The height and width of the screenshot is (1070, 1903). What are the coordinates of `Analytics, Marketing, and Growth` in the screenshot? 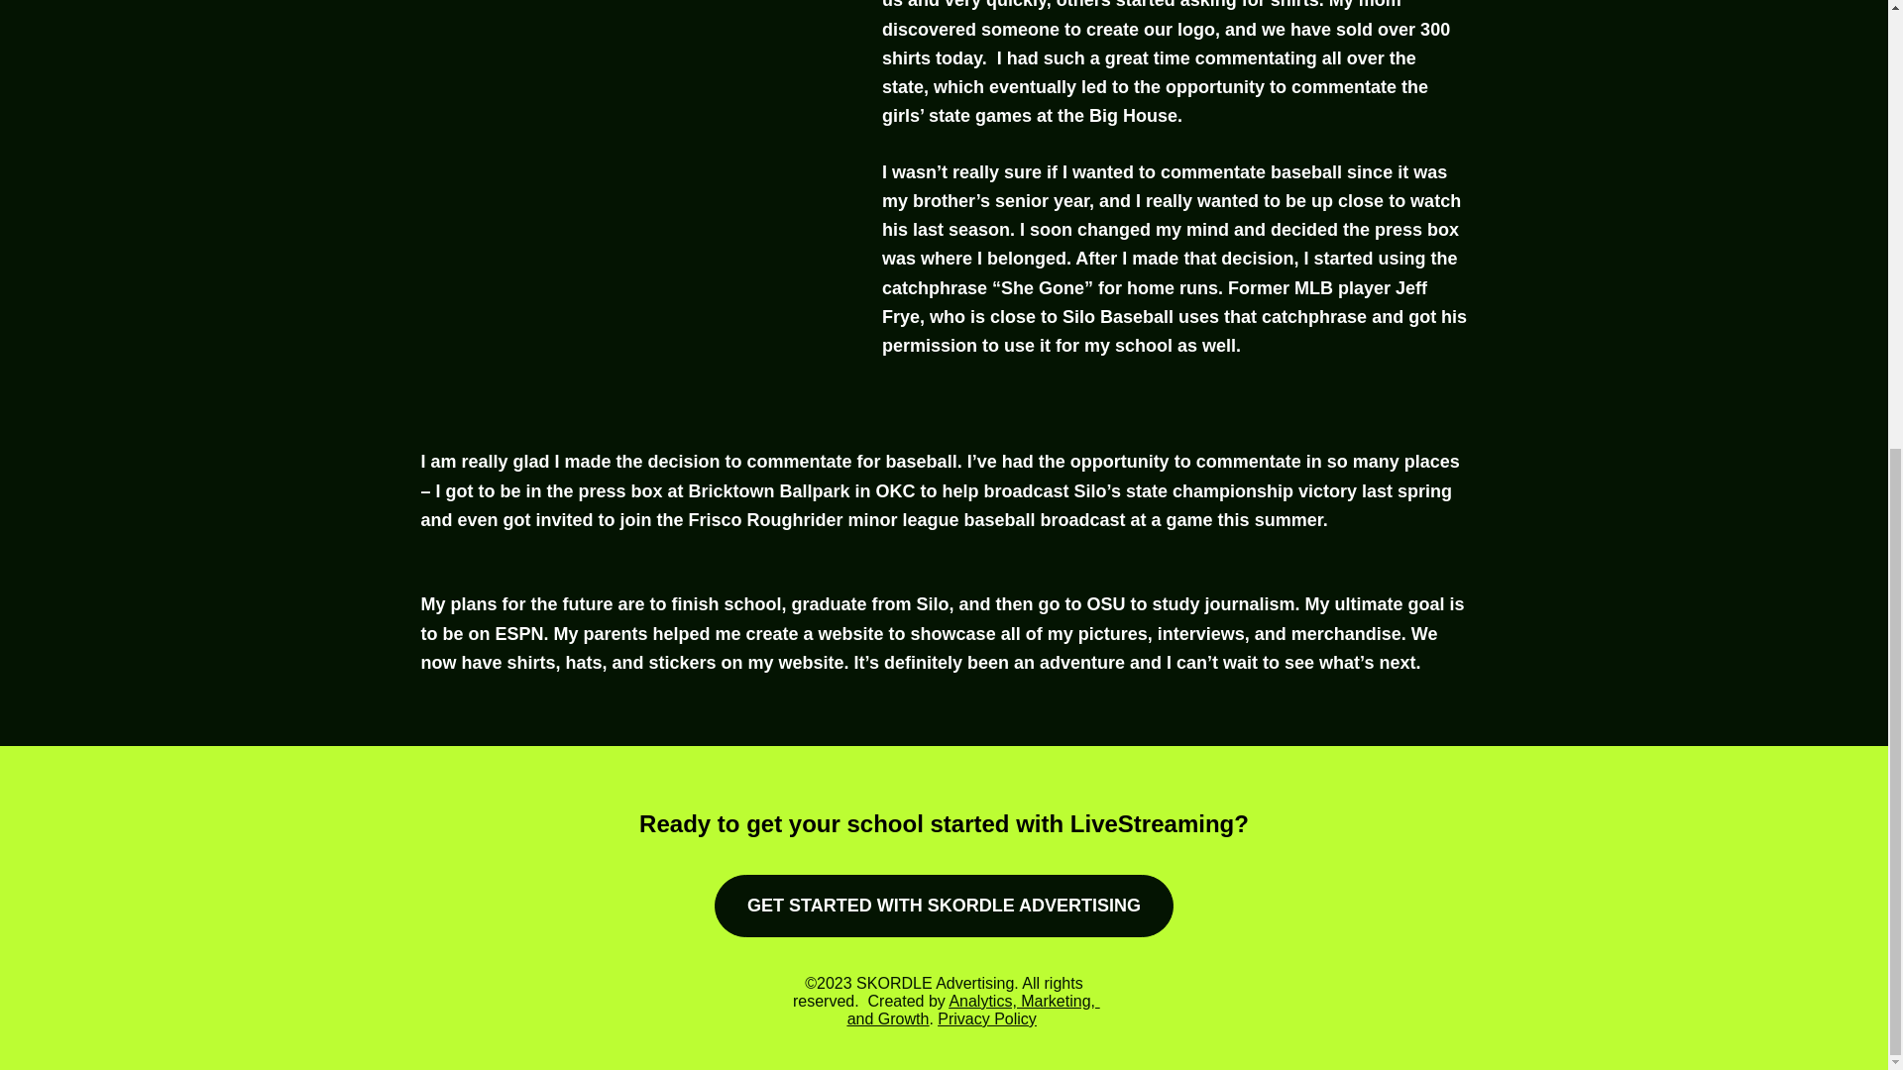 It's located at (973, 1010).